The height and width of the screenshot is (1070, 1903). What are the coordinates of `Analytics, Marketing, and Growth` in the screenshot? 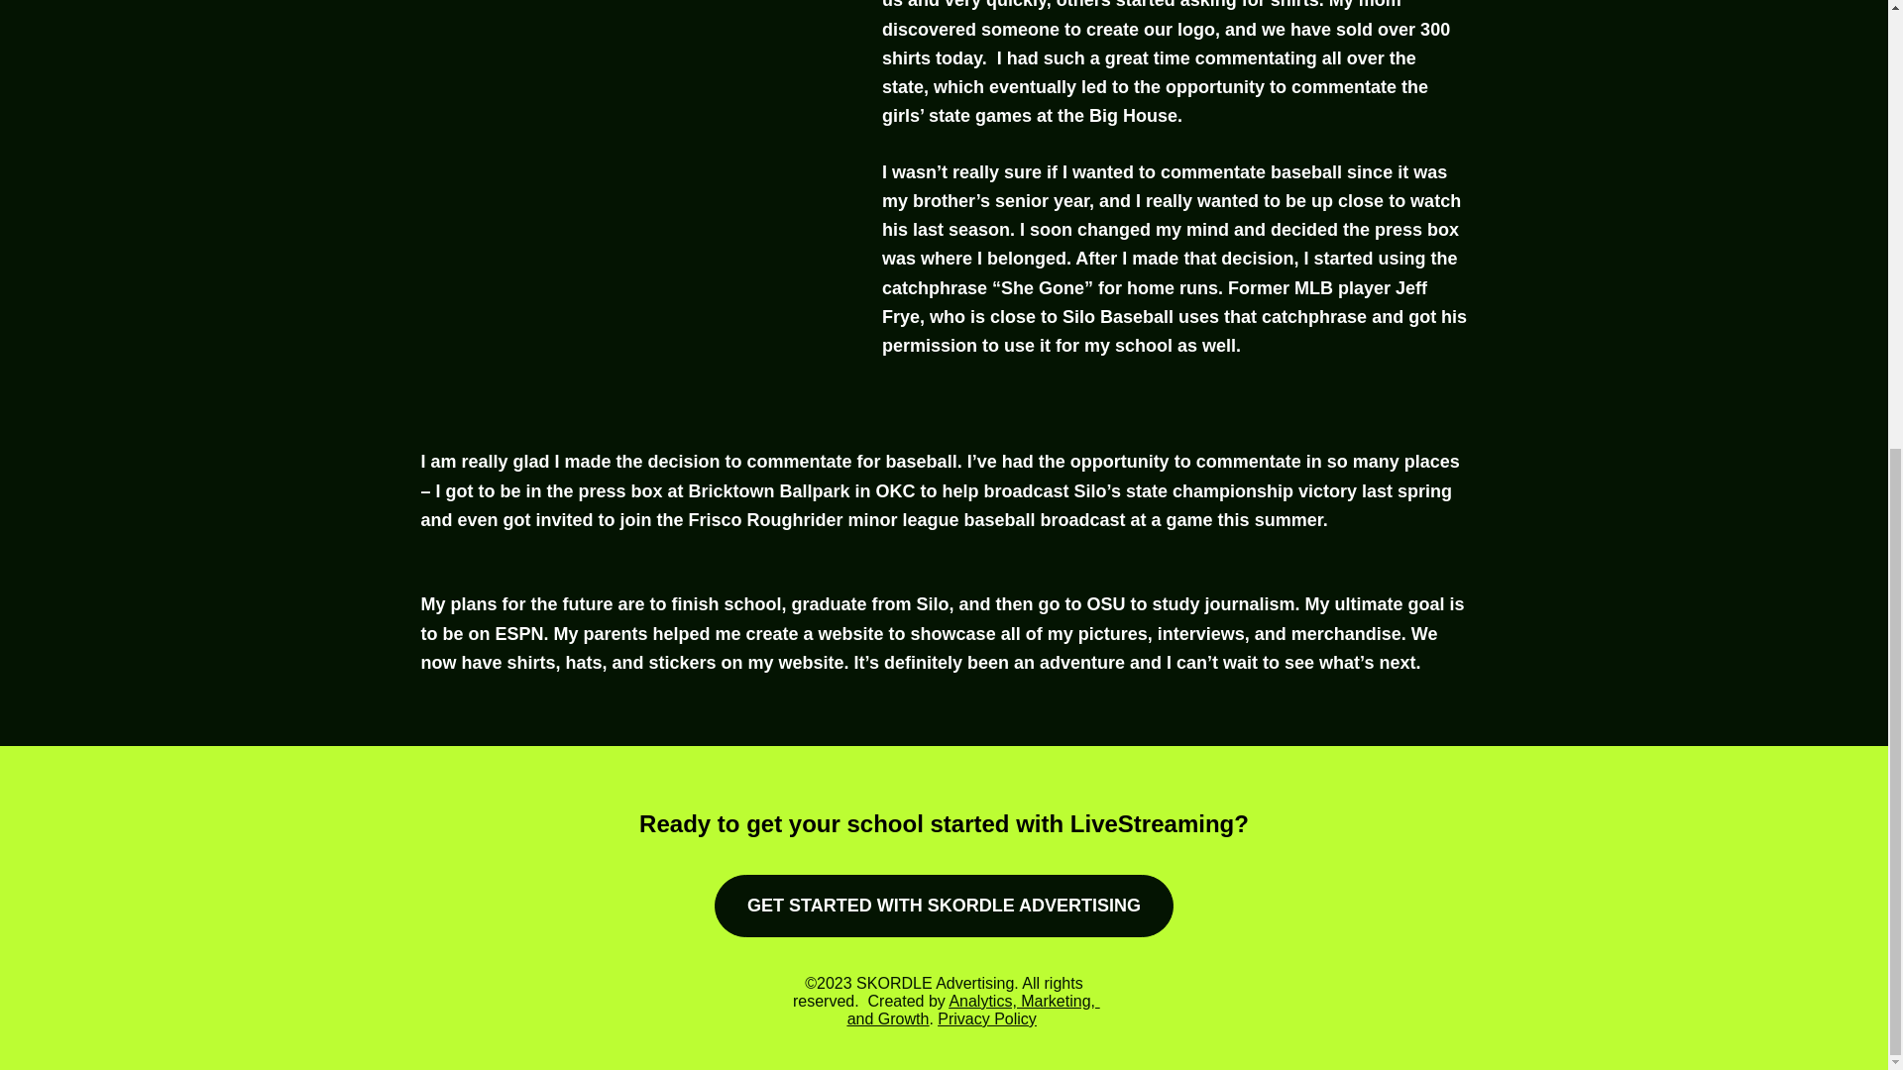 It's located at (973, 1010).